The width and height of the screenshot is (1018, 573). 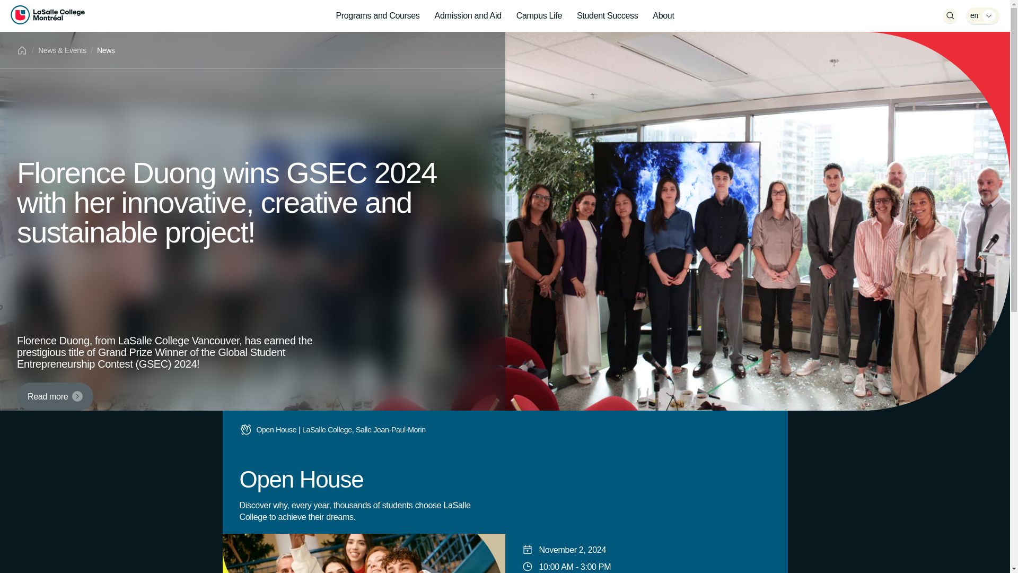 I want to click on Campus Life, so click(x=539, y=16).